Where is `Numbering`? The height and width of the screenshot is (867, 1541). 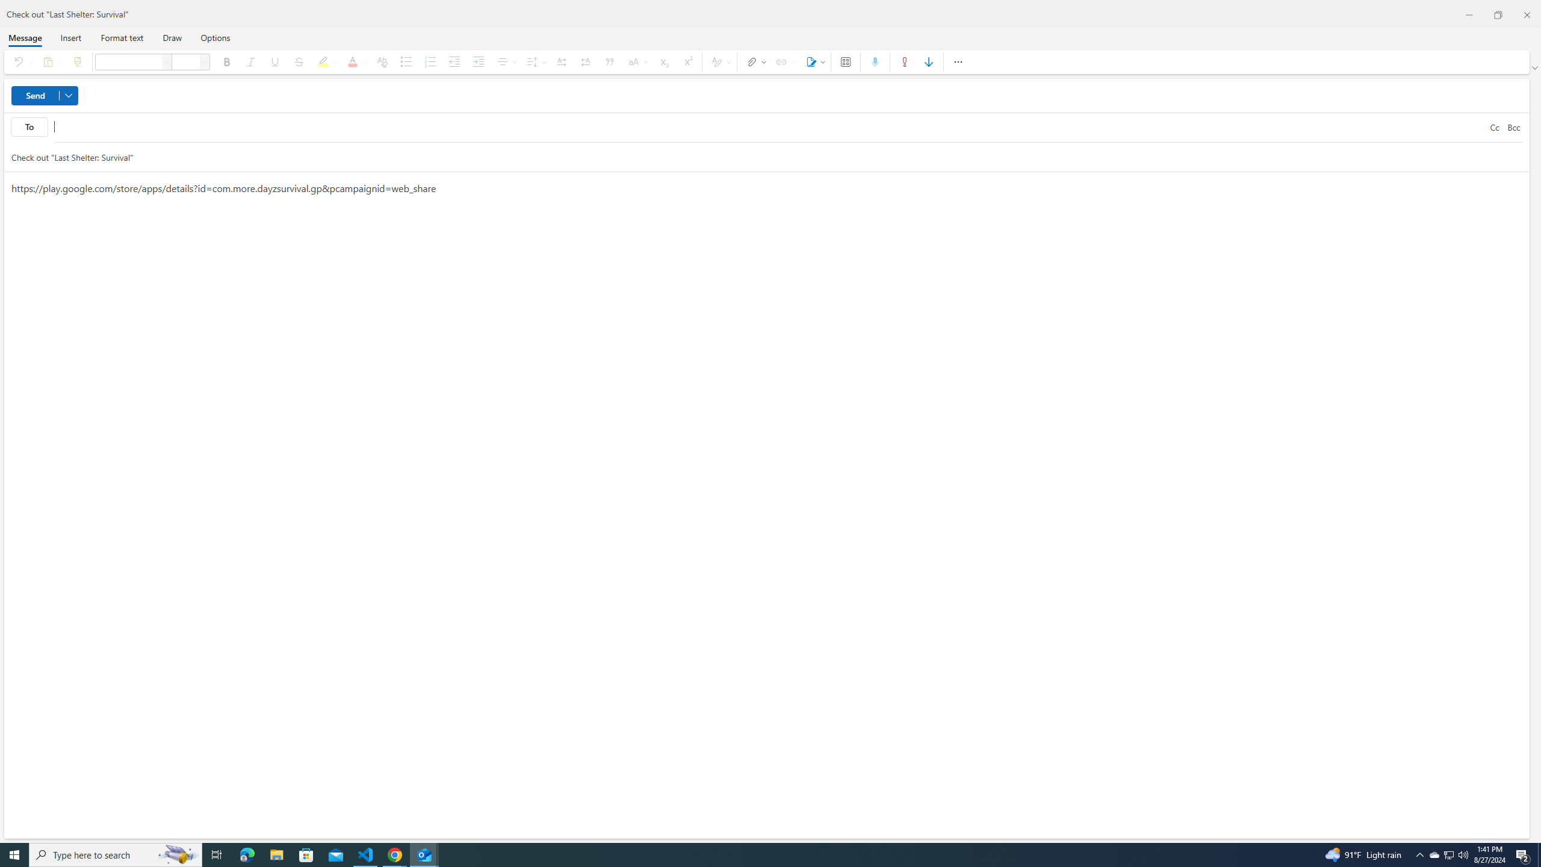
Numbering is located at coordinates (430, 61).